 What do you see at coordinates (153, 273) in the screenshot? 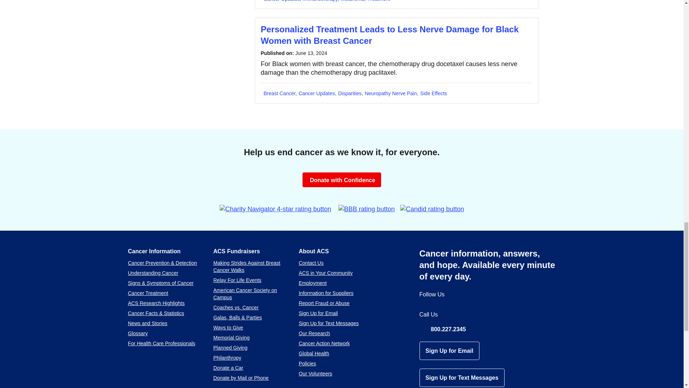
I see `Understanding Cancer` at bounding box center [153, 273].